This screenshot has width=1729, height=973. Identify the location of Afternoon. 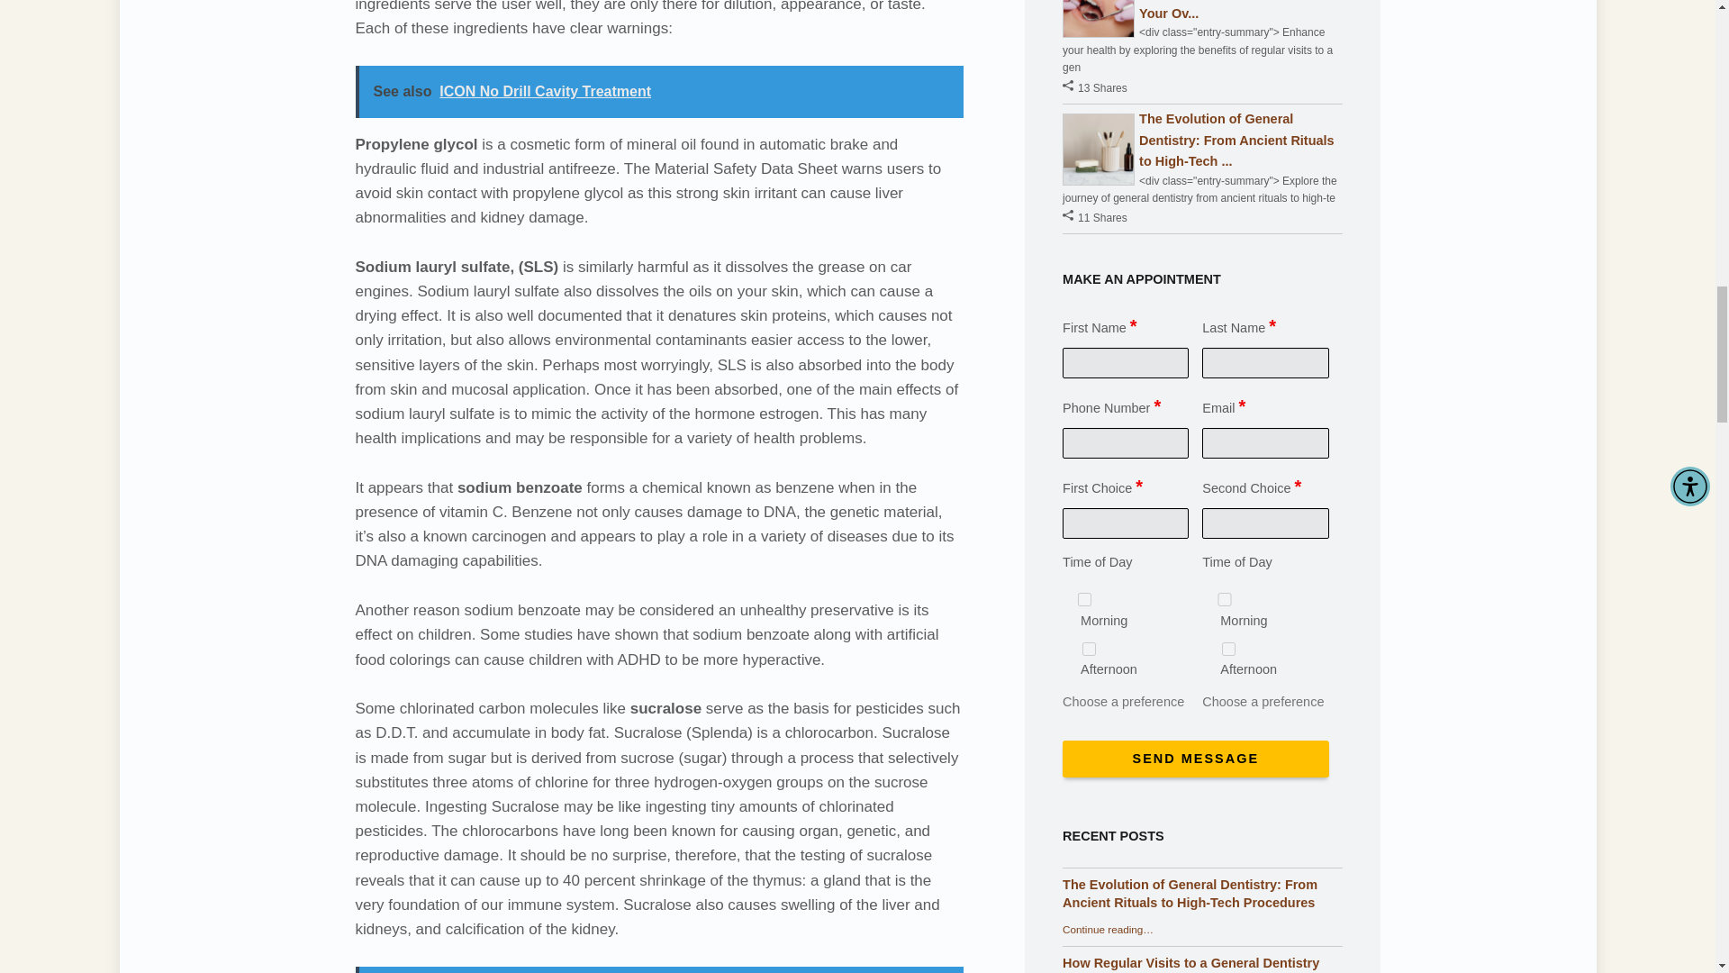
(1228, 648).